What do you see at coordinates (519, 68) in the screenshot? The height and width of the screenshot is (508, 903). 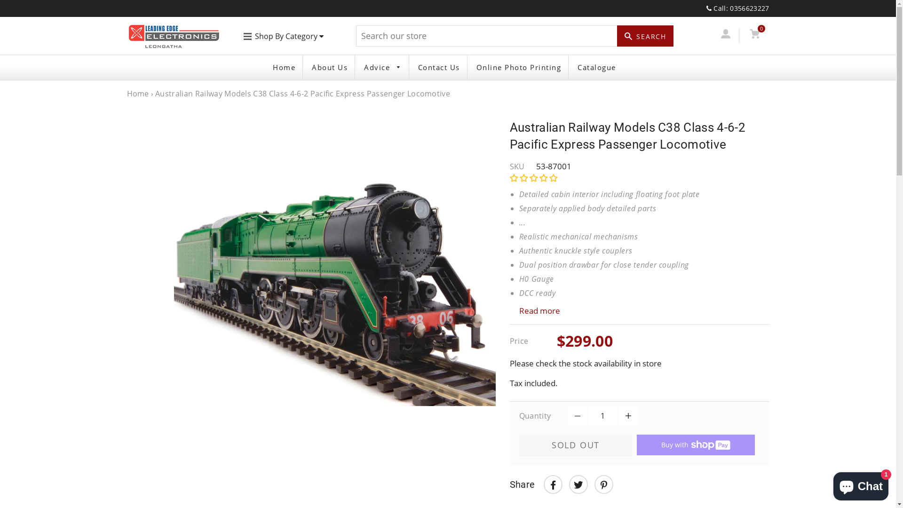 I see `Online Photo Printing` at bounding box center [519, 68].